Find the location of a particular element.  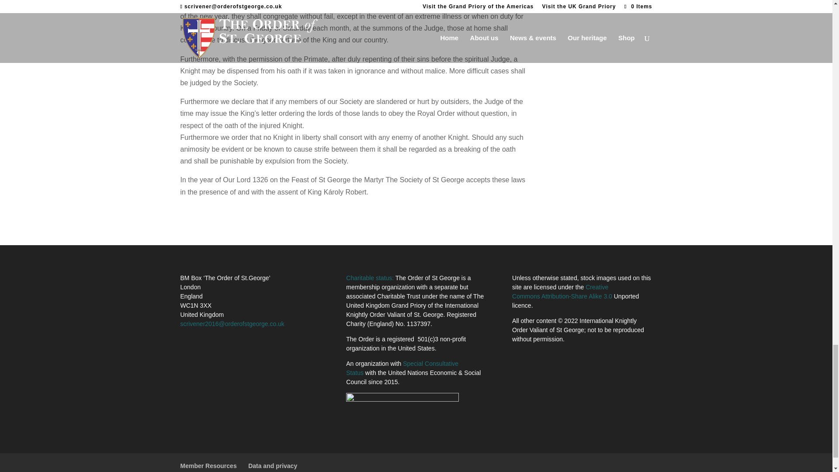

Member Resources is located at coordinates (208, 466).